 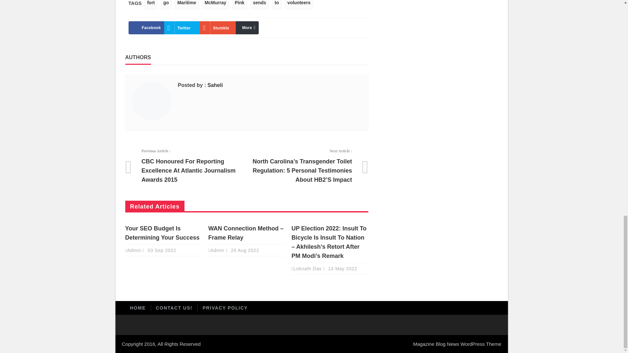 What do you see at coordinates (162, 233) in the screenshot?
I see `Your SEO Budget Is Determining Your Success` at bounding box center [162, 233].